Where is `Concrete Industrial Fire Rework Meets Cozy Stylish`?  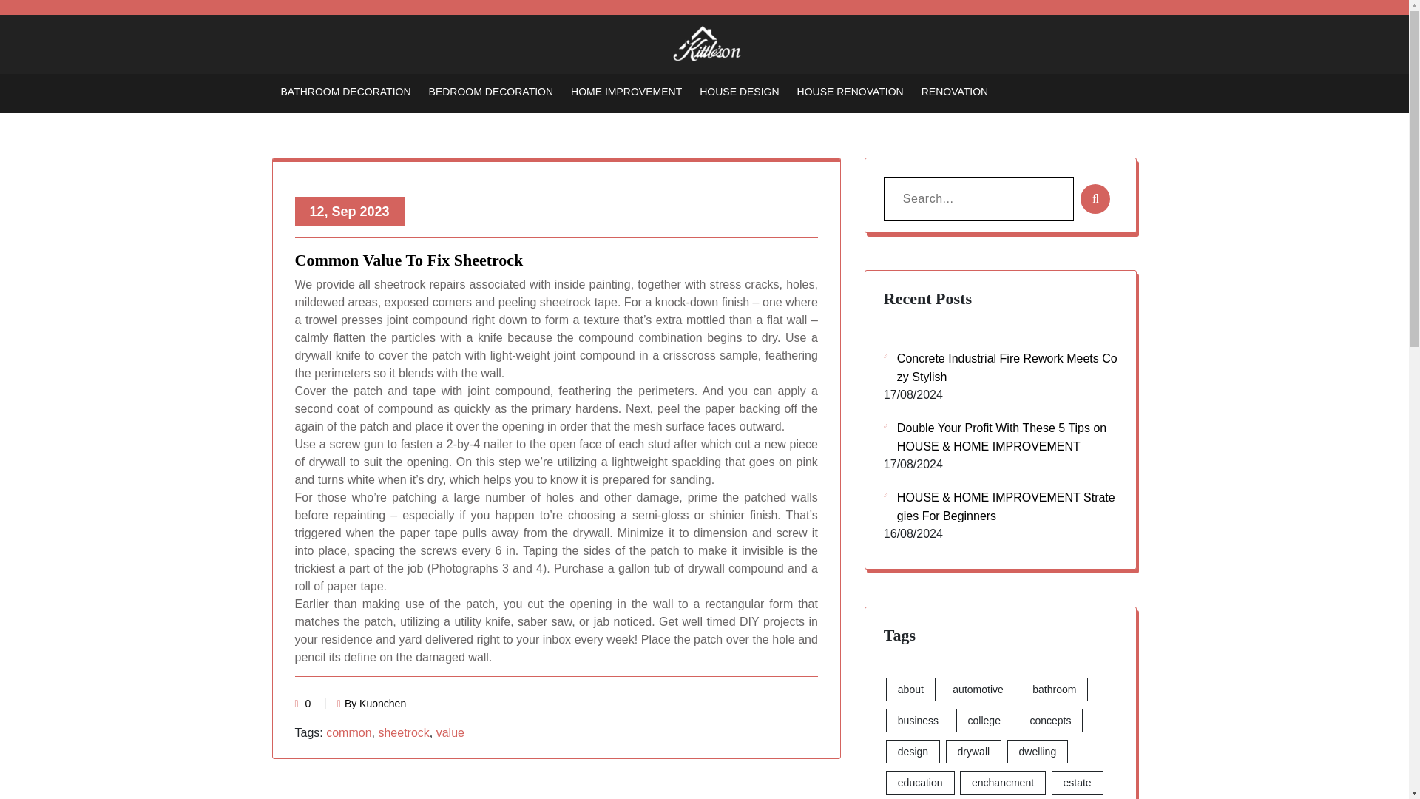 Concrete Industrial Fire Rework Meets Cozy Stylish is located at coordinates (1001, 367).